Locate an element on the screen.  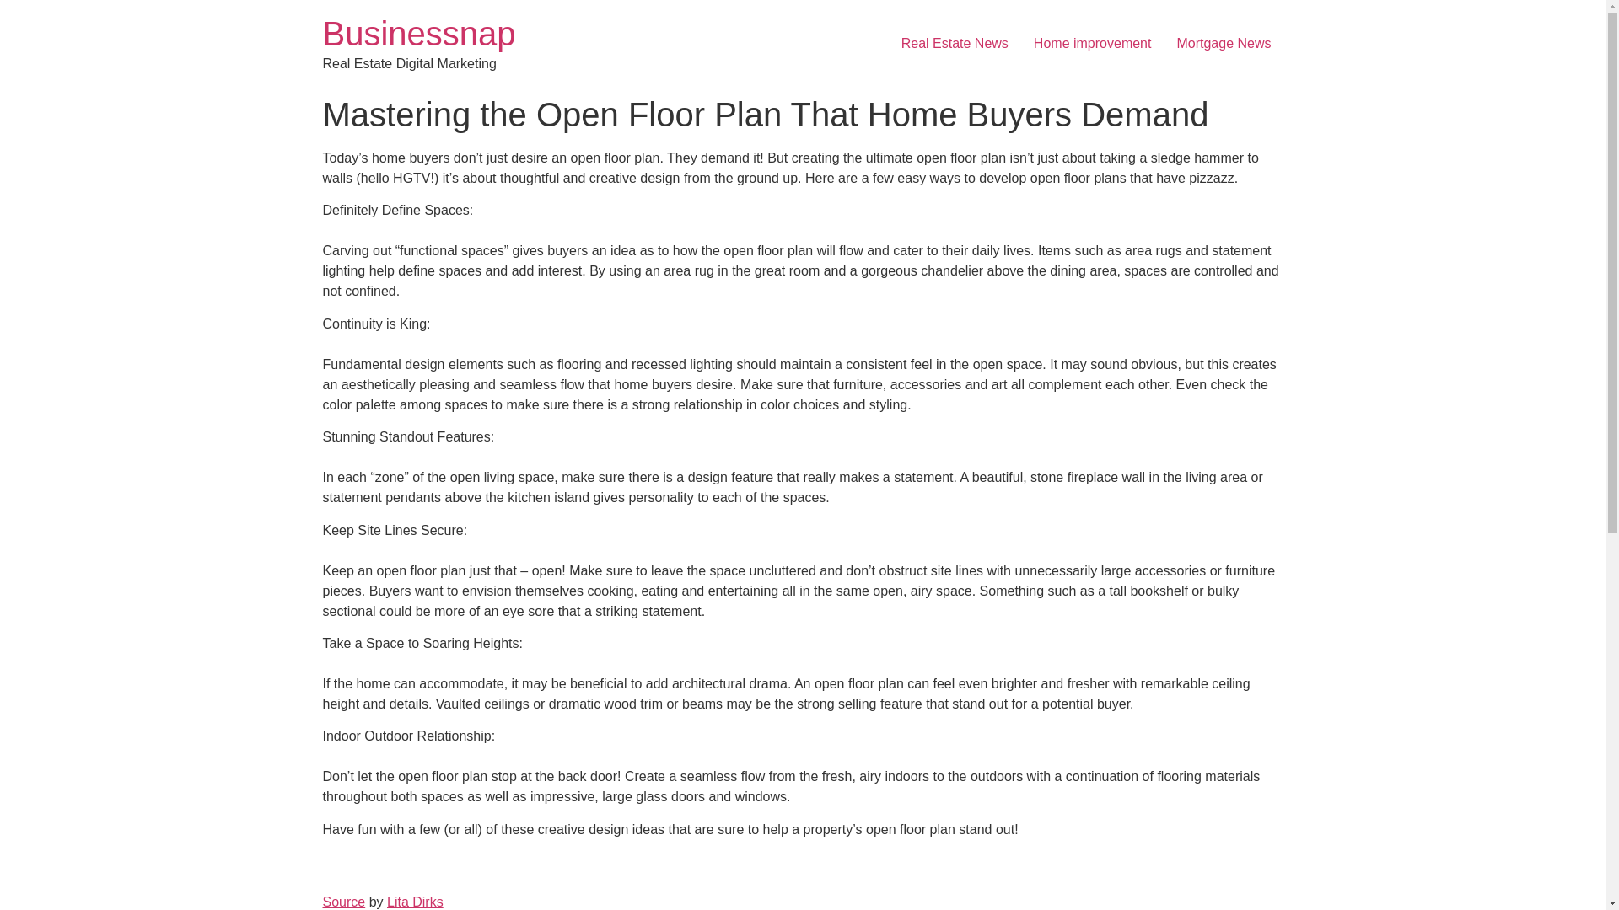
Source is located at coordinates (344, 902).